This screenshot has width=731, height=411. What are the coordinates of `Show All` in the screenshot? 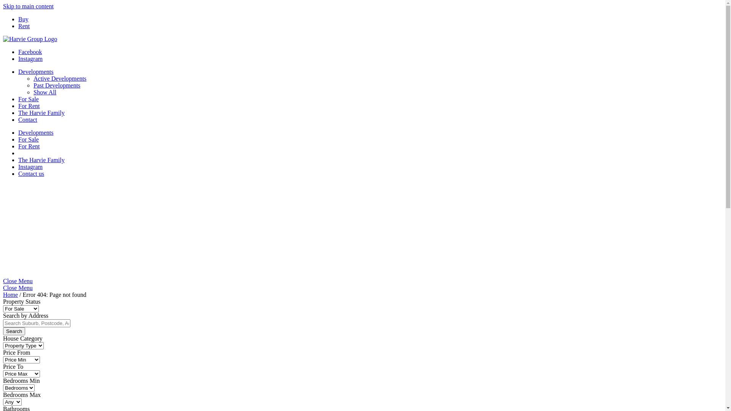 It's located at (45, 92).